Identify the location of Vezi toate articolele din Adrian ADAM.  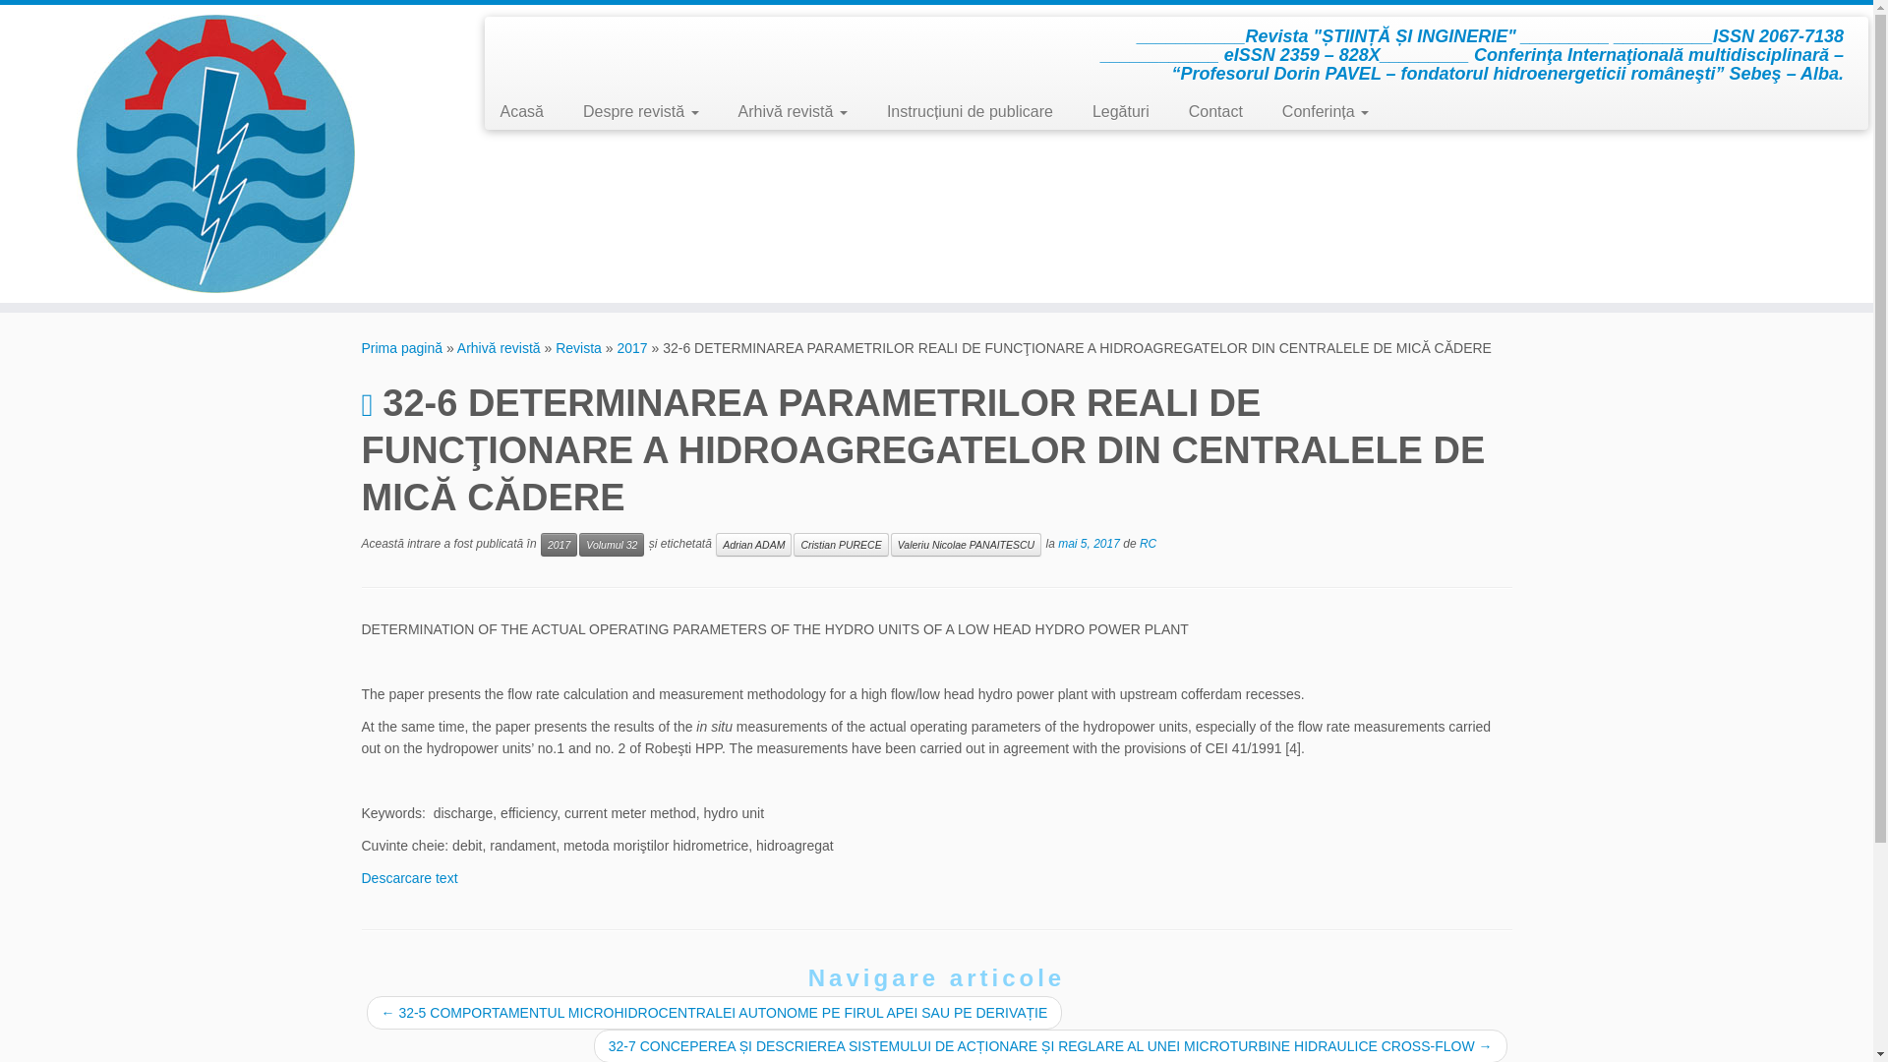
(753, 545).